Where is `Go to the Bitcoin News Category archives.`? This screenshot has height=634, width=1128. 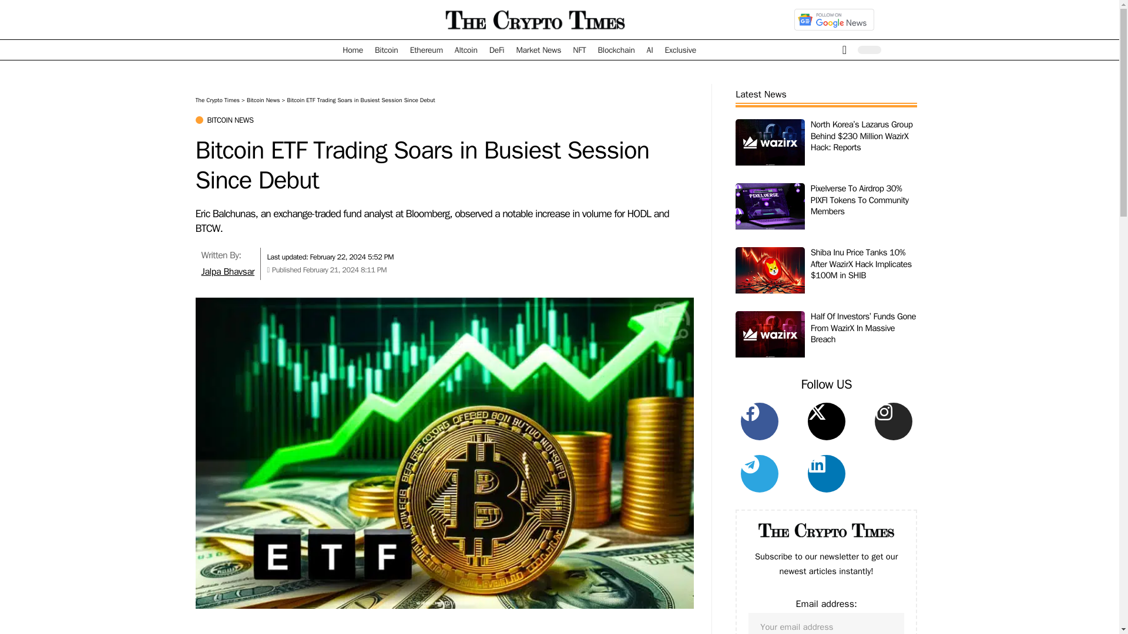
Go to the Bitcoin News Category archives. is located at coordinates (263, 100).